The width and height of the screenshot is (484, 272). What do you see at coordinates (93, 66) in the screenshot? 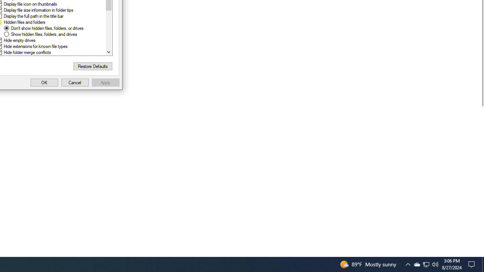
I see `Restore Defaults` at bounding box center [93, 66].